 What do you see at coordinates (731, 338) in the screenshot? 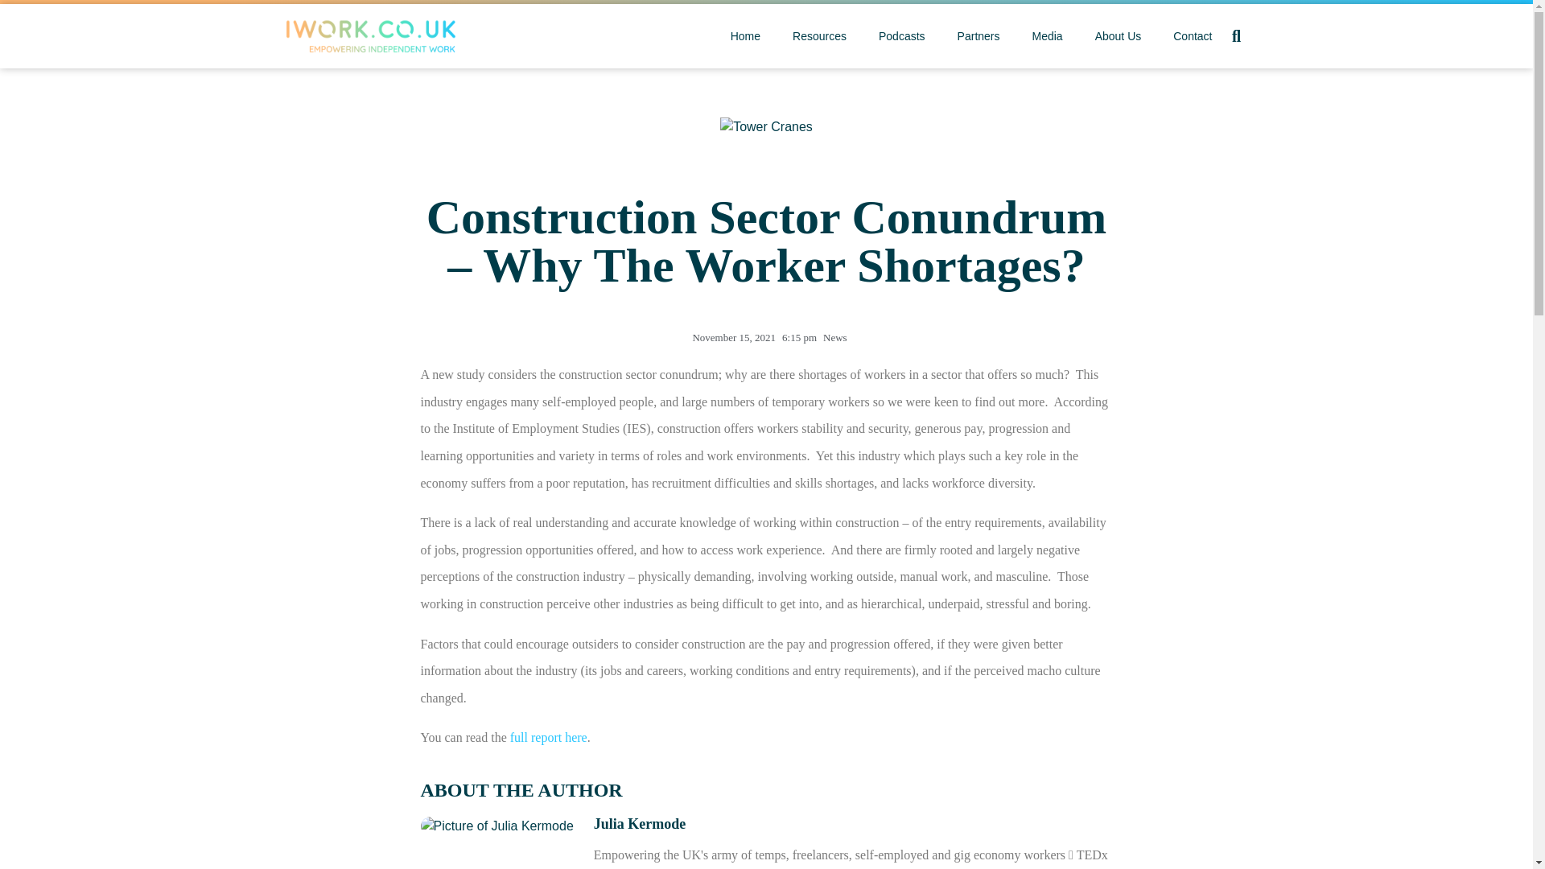
I see `November 15, 2021` at bounding box center [731, 338].